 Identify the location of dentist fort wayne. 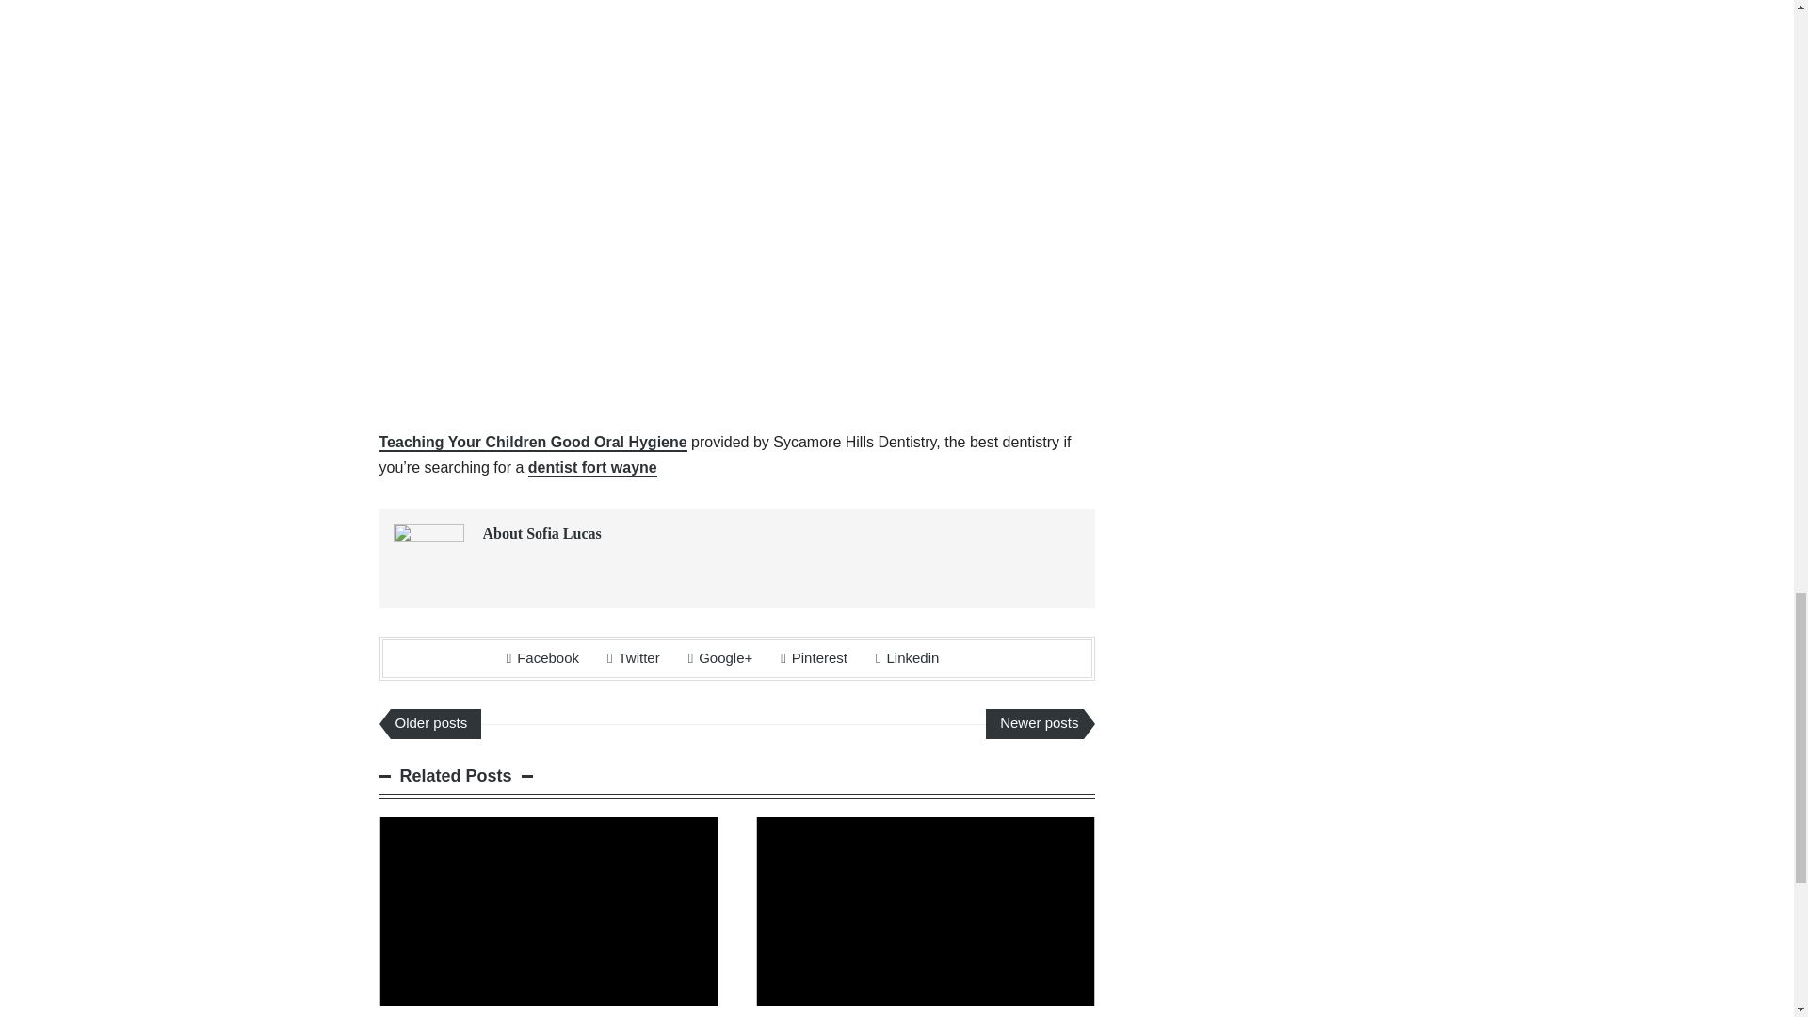
(592, 468).